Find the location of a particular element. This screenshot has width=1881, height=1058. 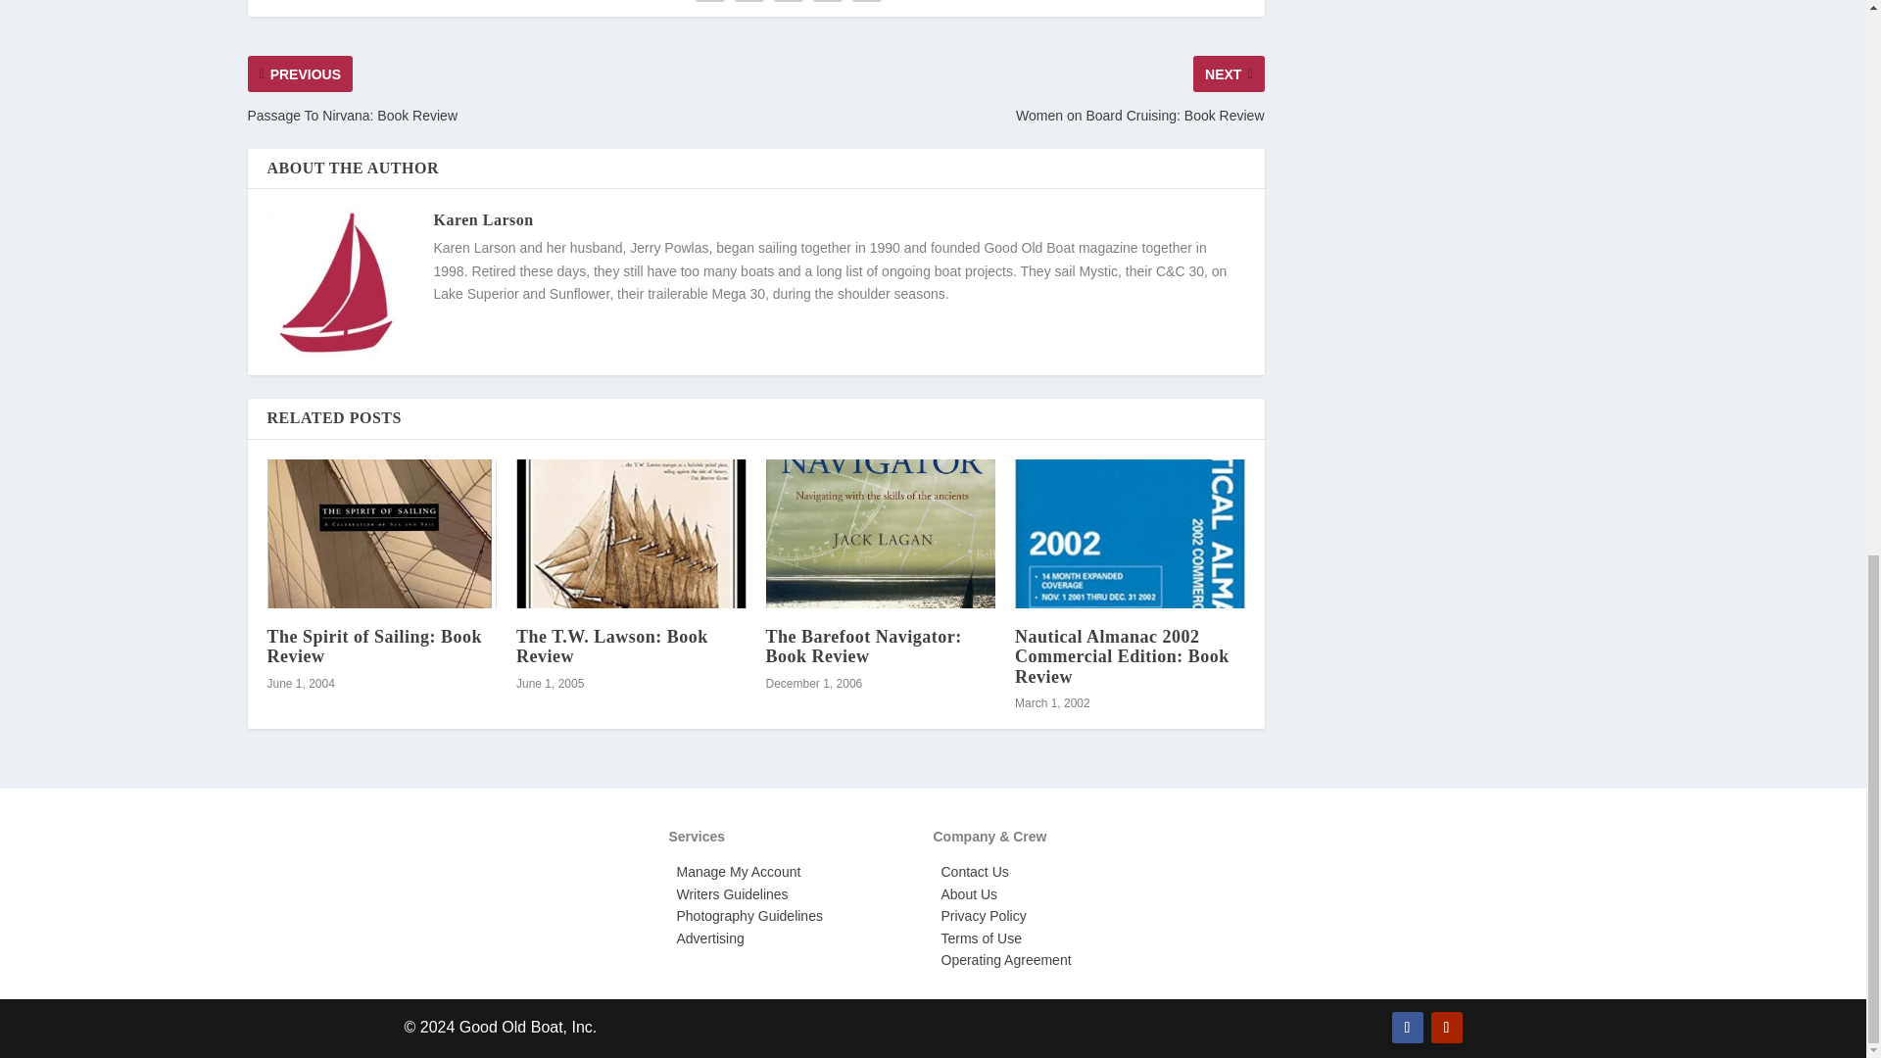

Share "Bull Canyon: Book Review" via Twitter is located at coordinates (748, 3).